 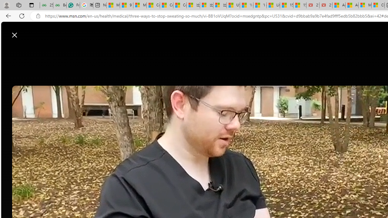 What do you see at coordinates (233, 5) in the screenshot?
I see `USA TODAY - MSN` at bounding box center [233, 5].